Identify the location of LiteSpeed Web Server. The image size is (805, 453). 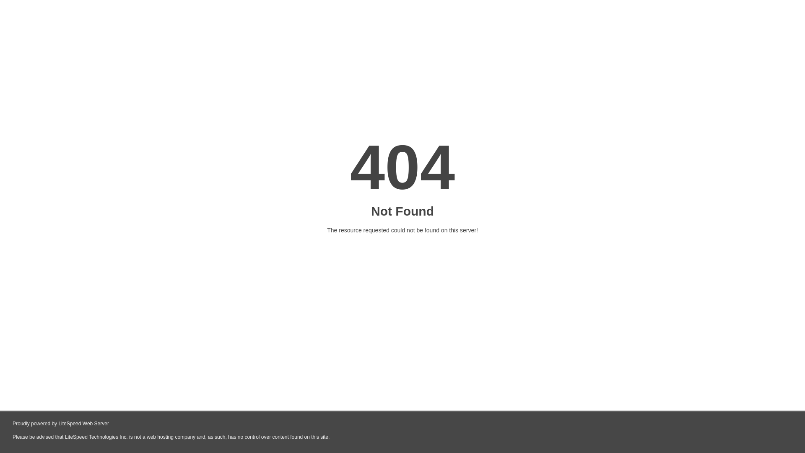
(84, 424).